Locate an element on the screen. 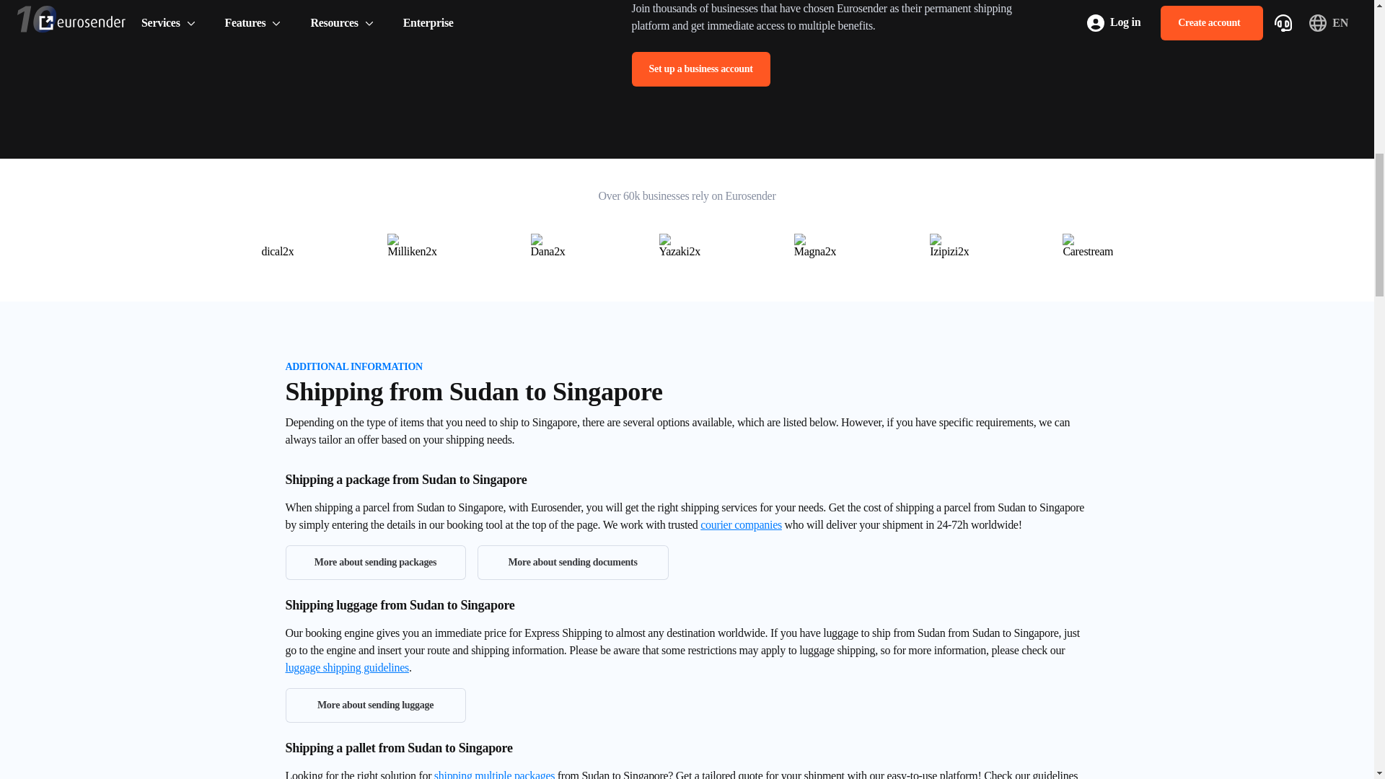  shipping multiple packages is located at coordinates (495, 775).